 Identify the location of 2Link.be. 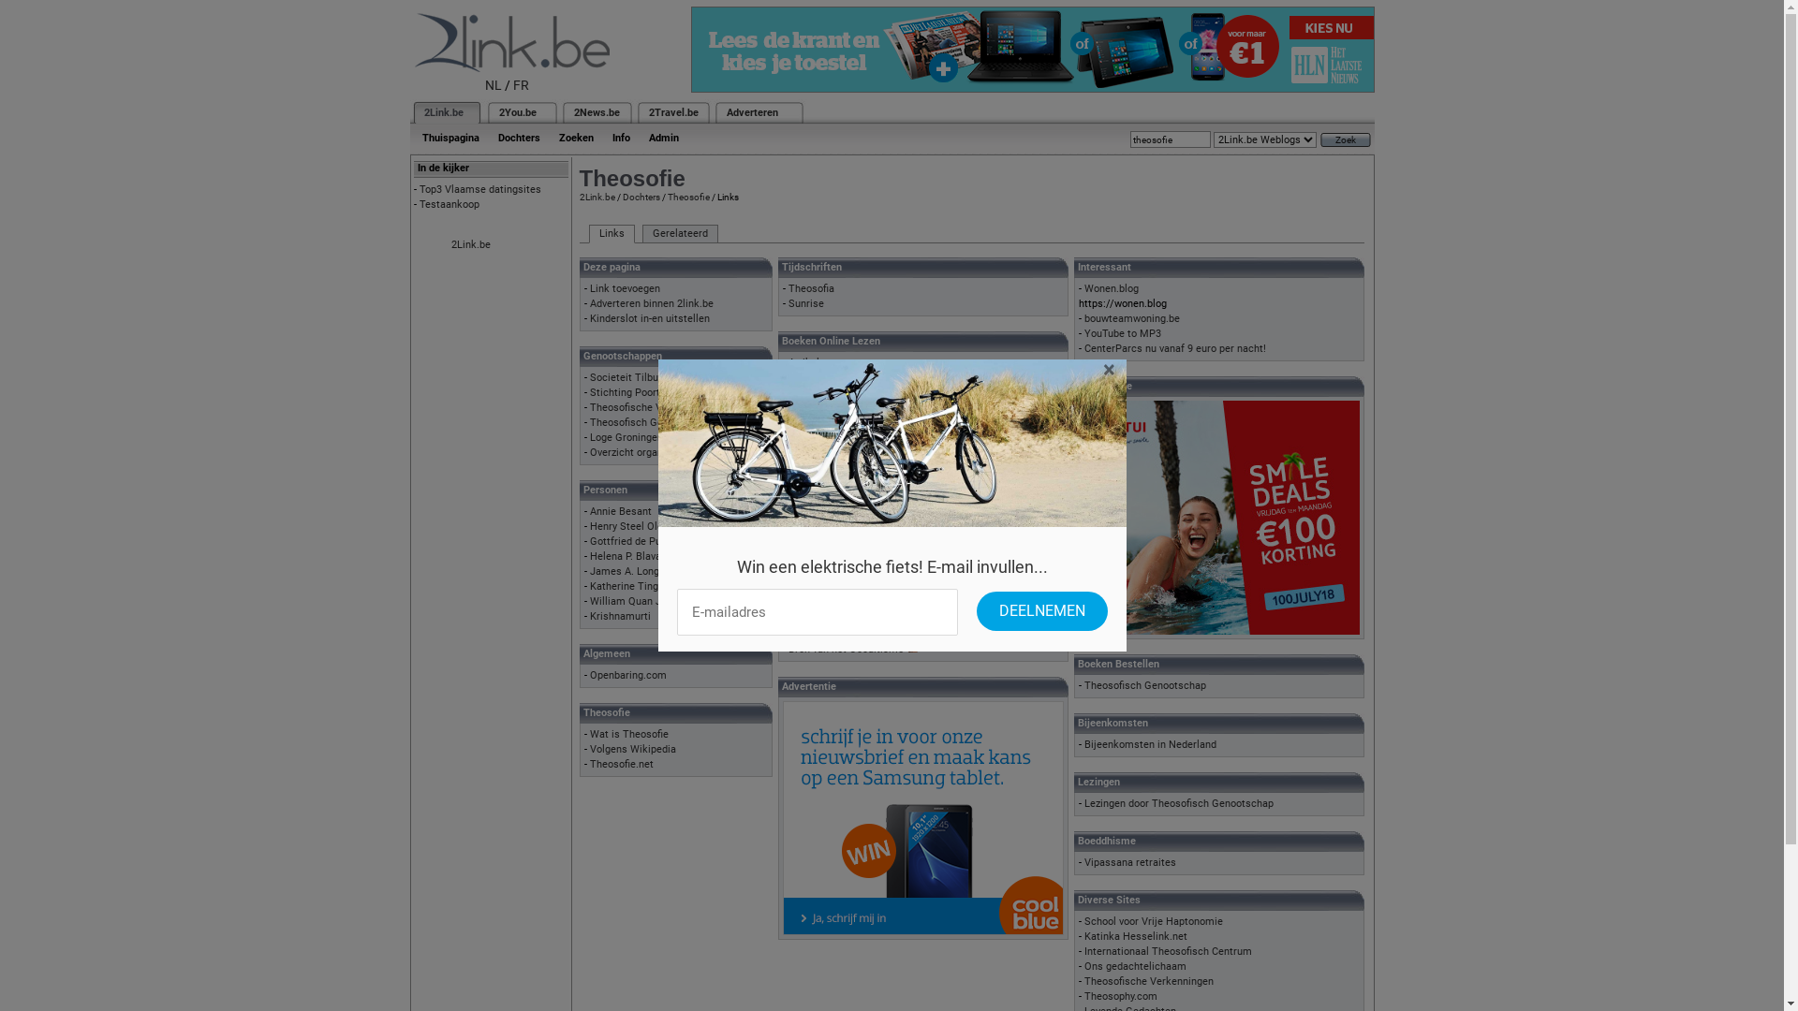
(442, 112).